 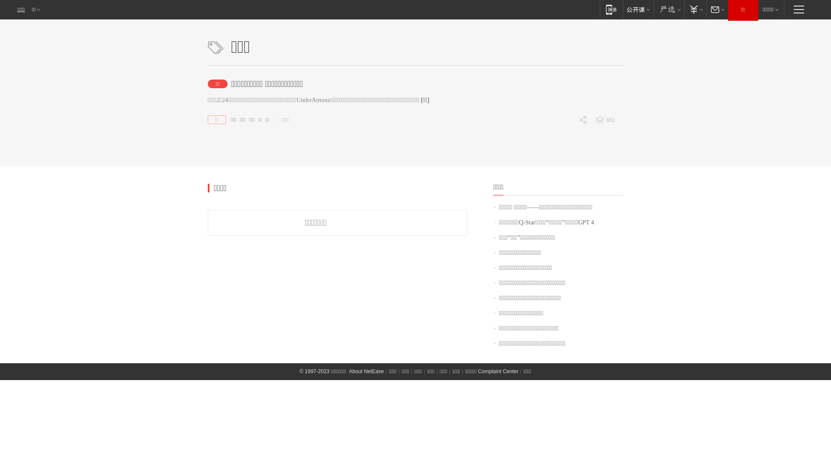 What do you see at coordinates (609, 120) in the screenshot?
I see `661` at bounding box center [609, 120].